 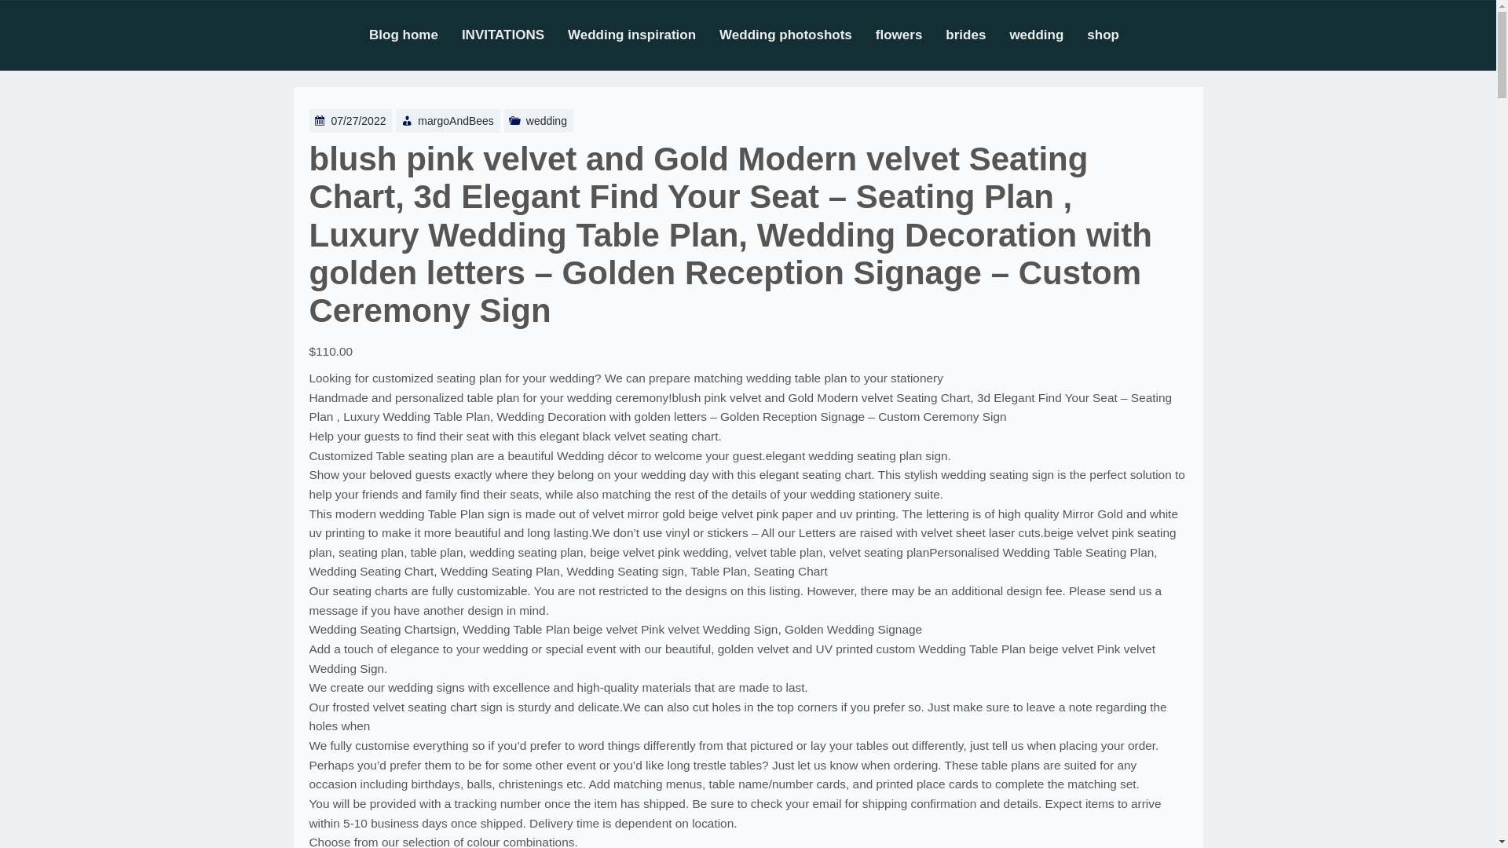 I want to click on INVITATIONS, so click(x=514, y=35).